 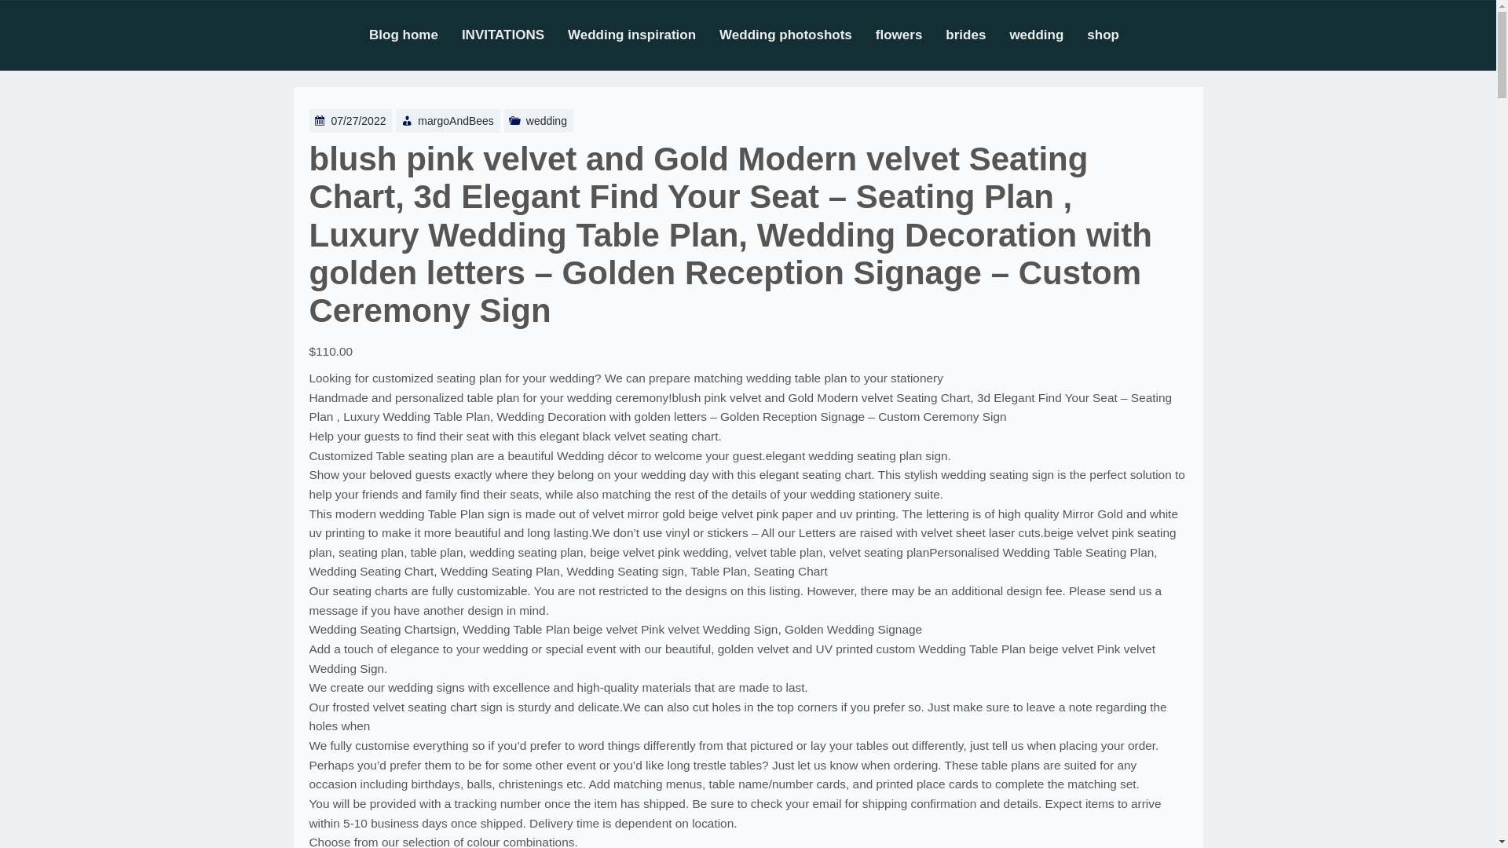 I want to click on INVITATIONS, so click(x=514, y=35).